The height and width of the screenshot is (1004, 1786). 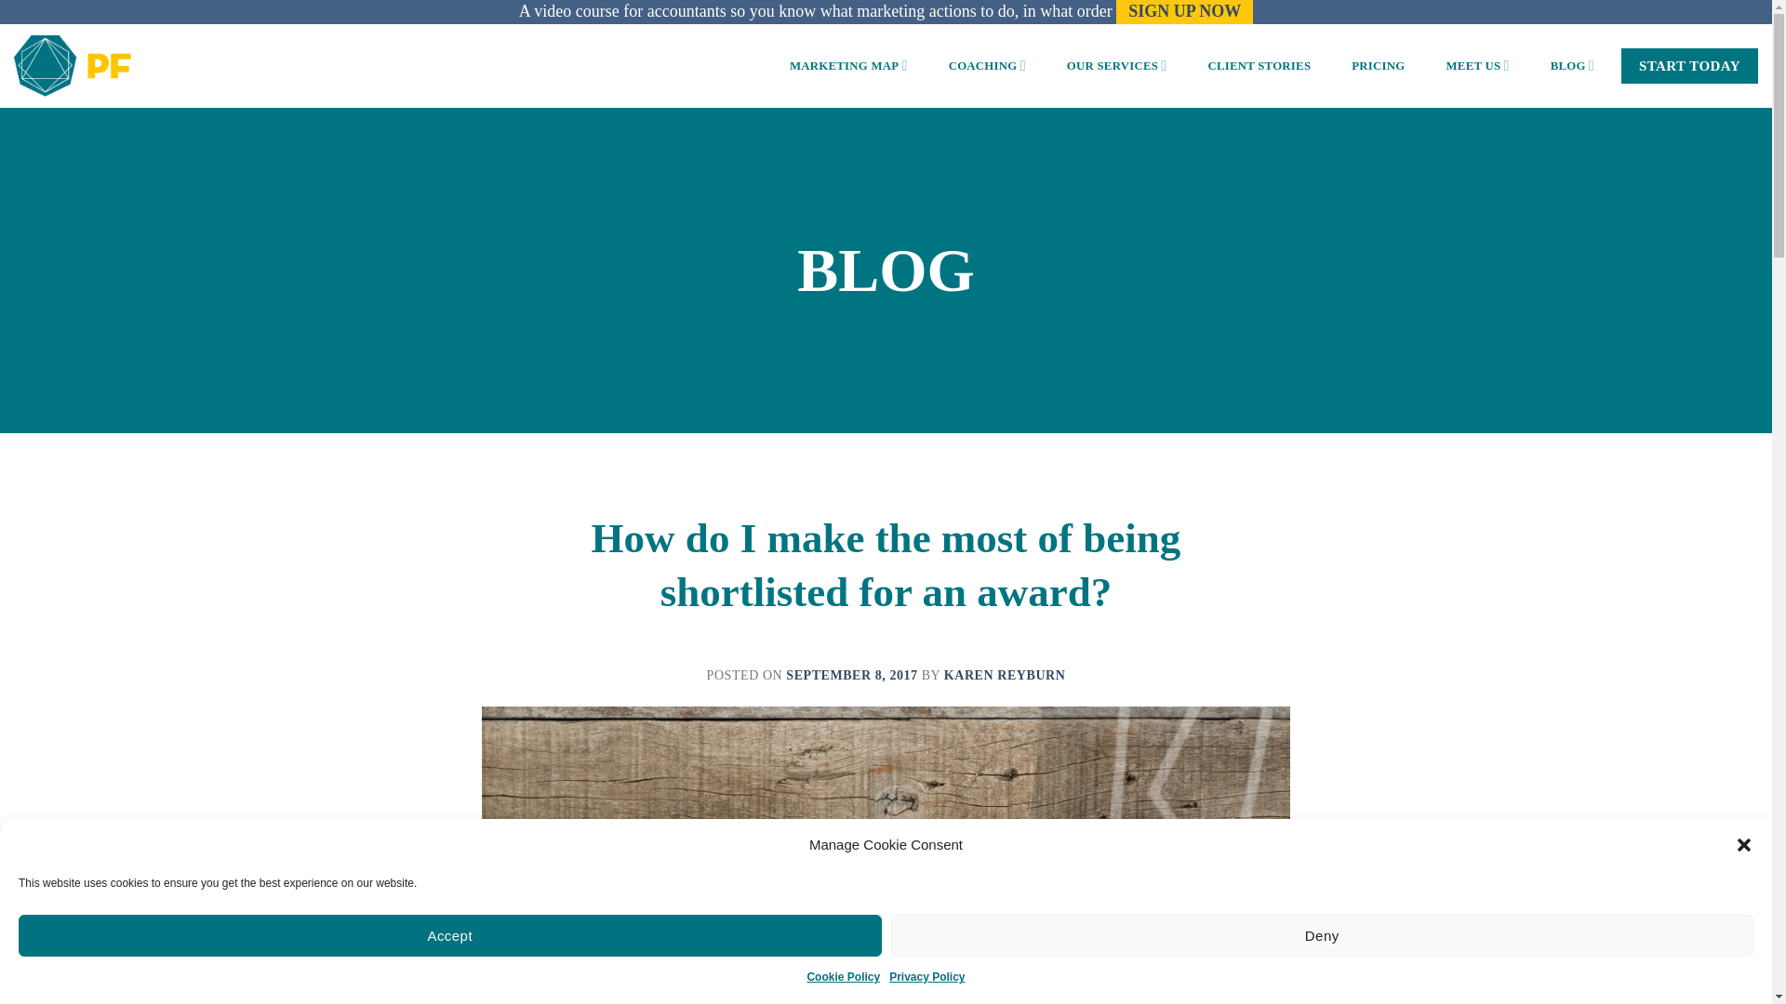 What do you see at coordinates (926, 977) in the screenshot?
I see `Privacy Policy` at bounding box center [926, 977].